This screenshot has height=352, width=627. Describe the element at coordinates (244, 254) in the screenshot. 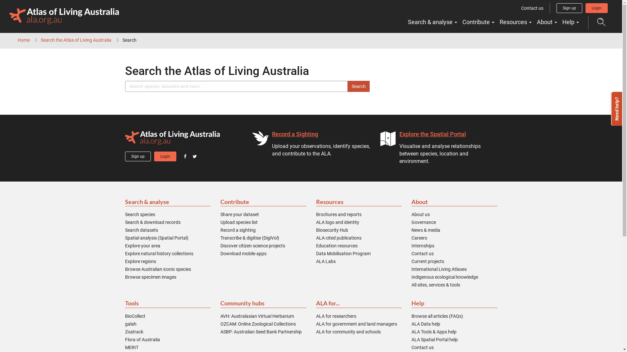

I see `Download mobile apps` at that location.